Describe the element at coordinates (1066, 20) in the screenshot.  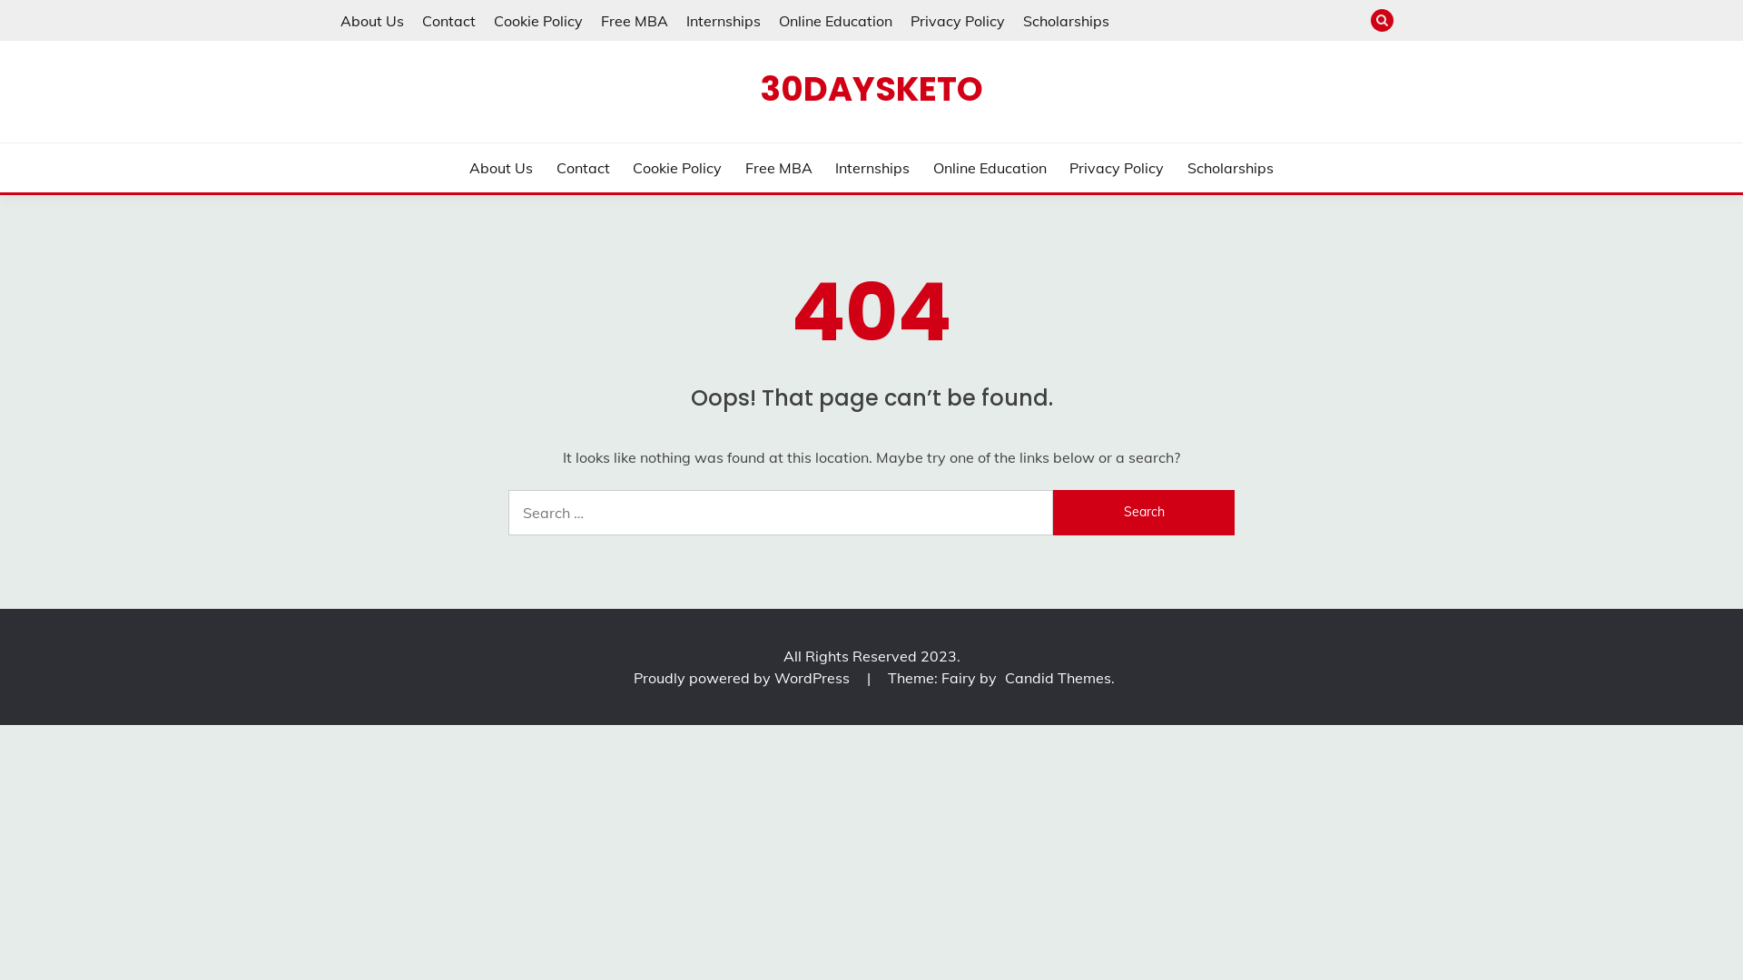
I see `Scholarships` at that location.